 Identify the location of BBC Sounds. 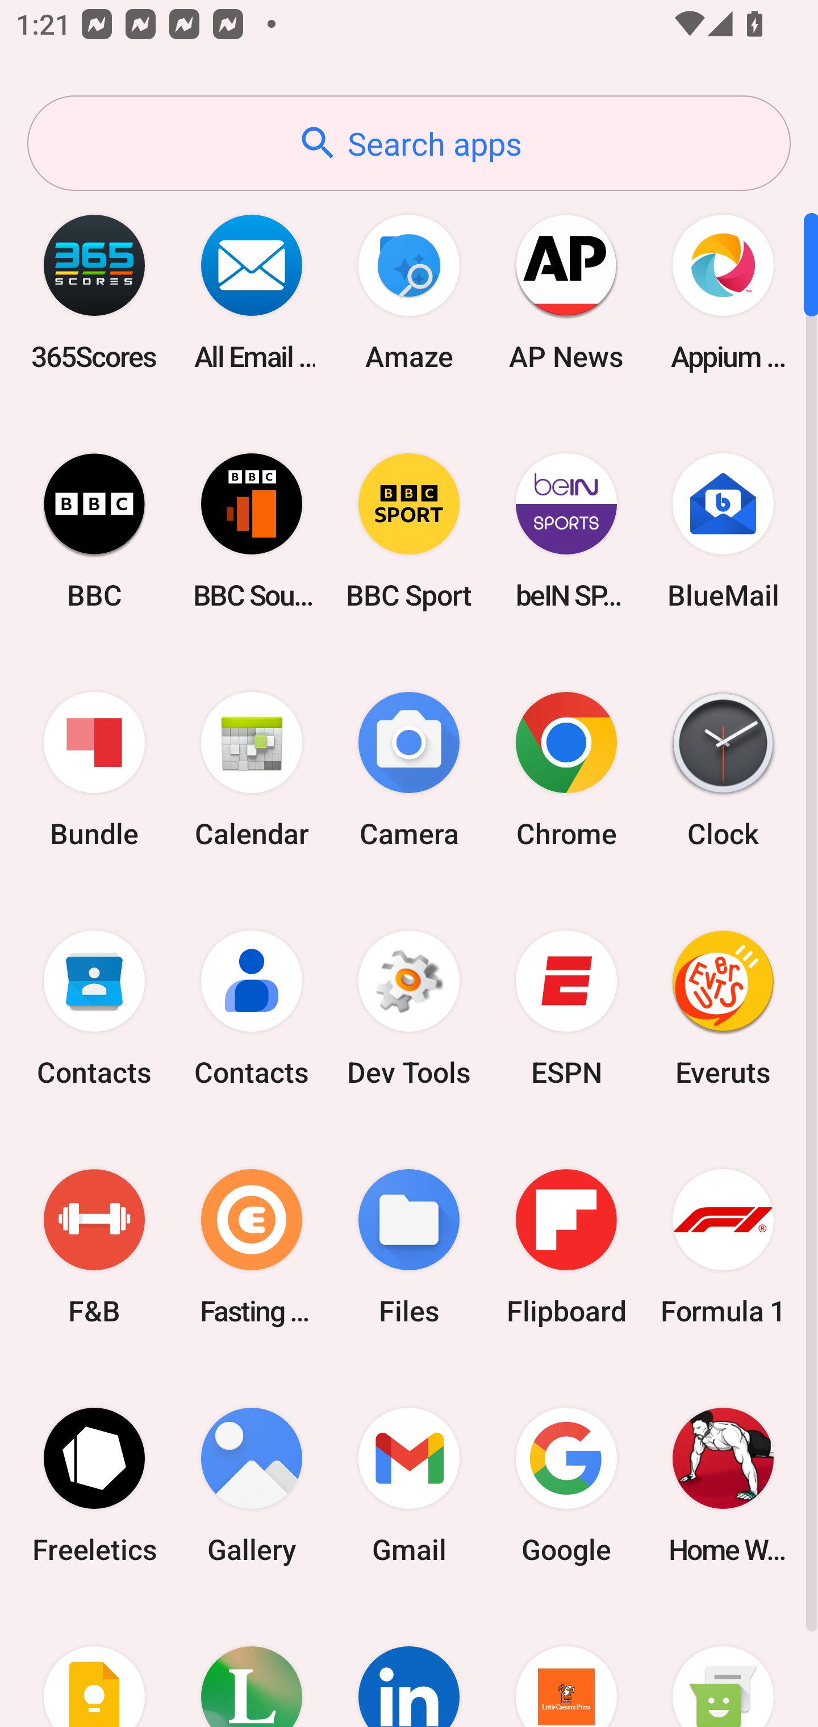
(252, 531).